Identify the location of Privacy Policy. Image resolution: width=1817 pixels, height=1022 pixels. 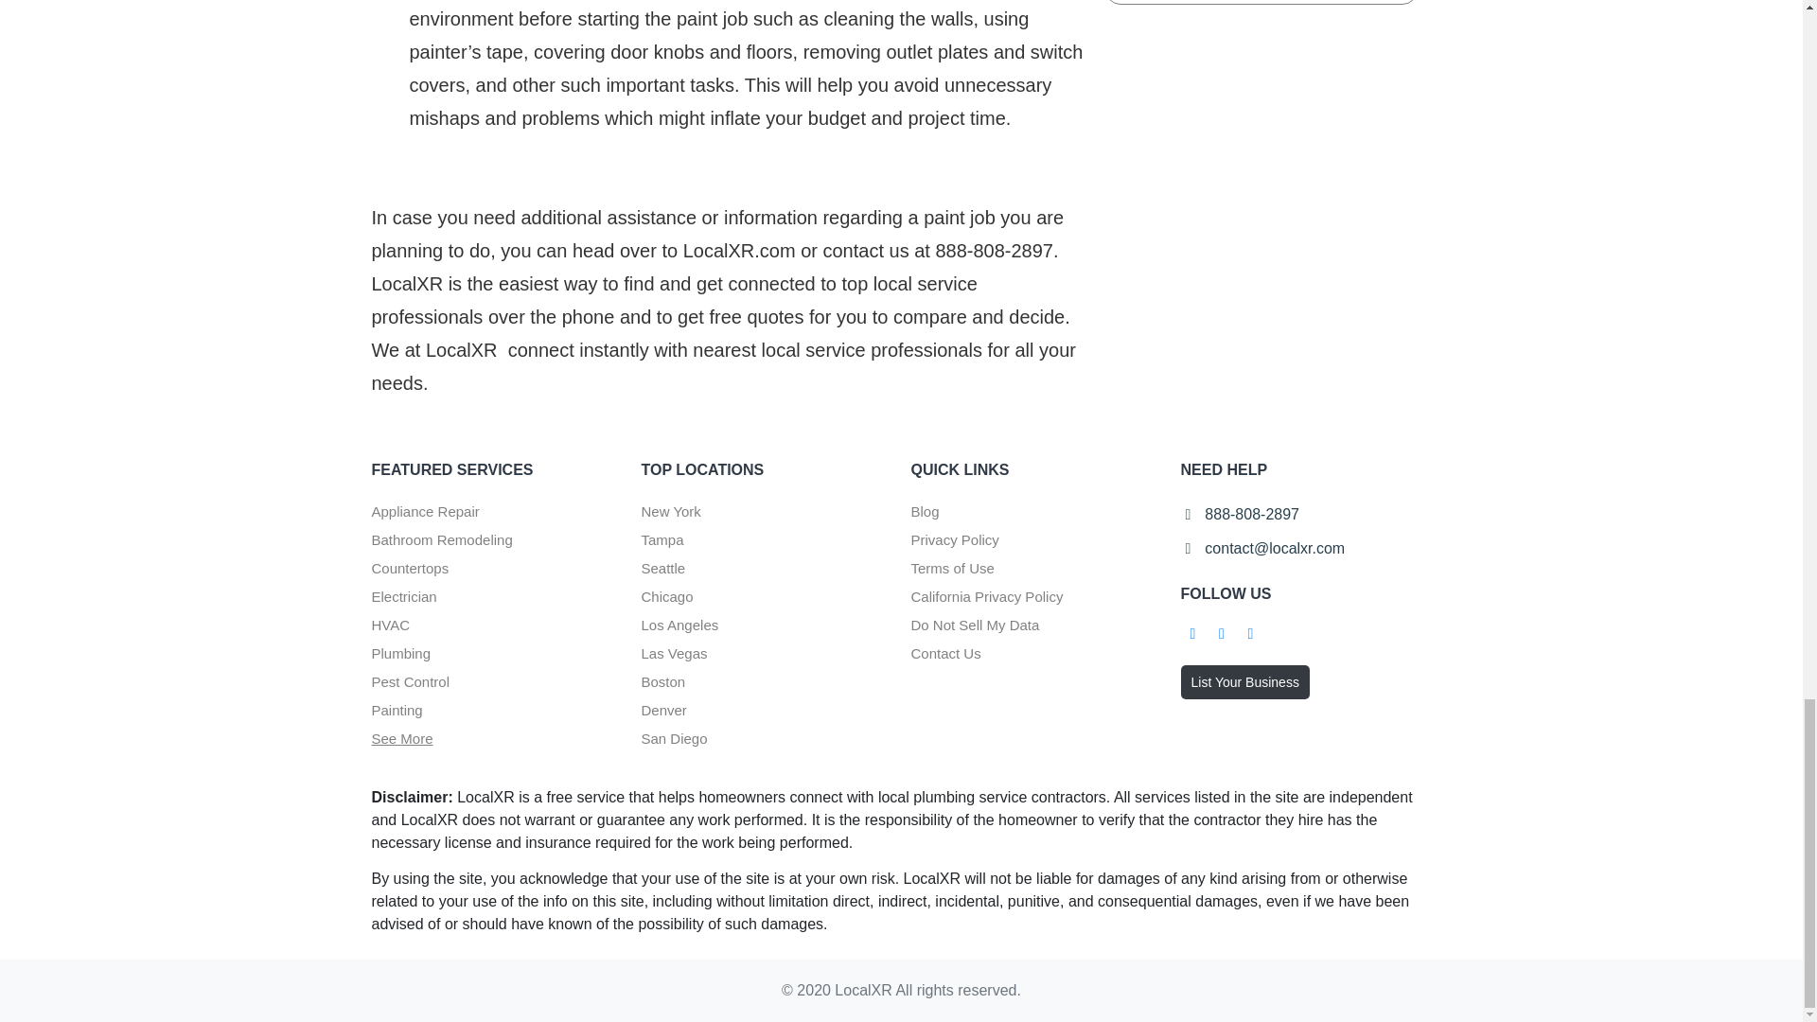
(954, 539).